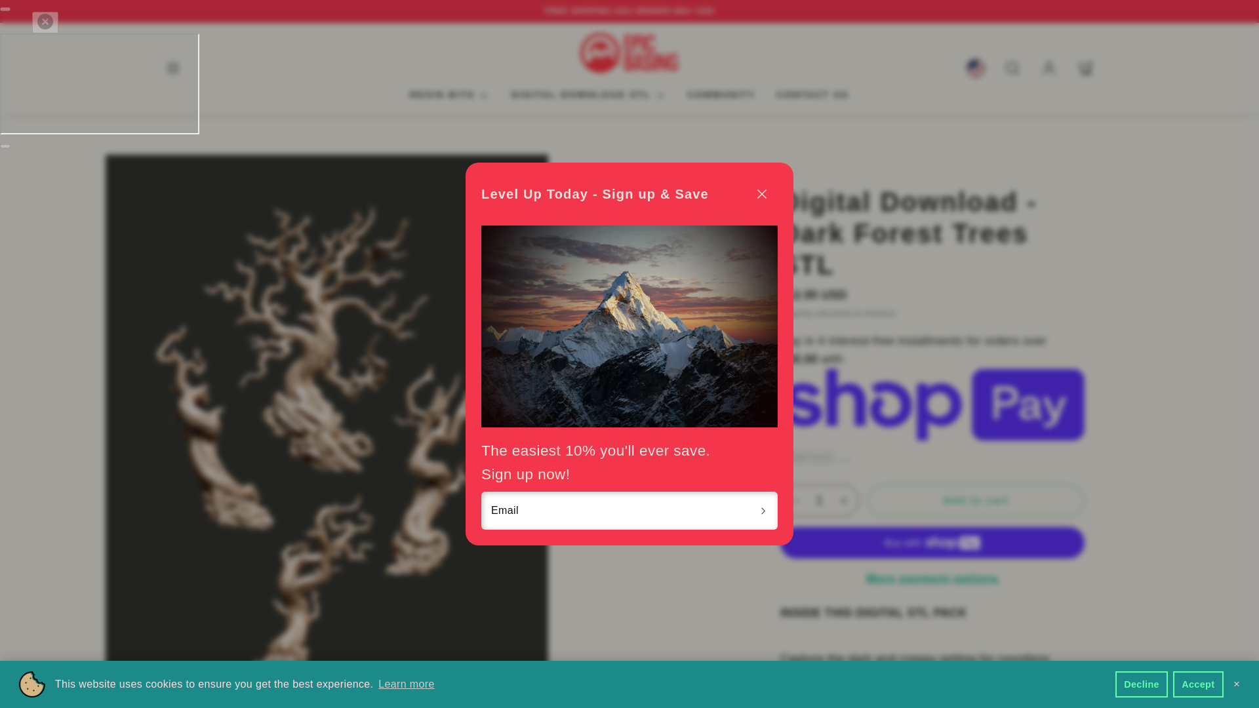 The image size is (1259, 708). Describe the element at coordinates (1199, 684) in the screenshot. I see `Accept` at that location.